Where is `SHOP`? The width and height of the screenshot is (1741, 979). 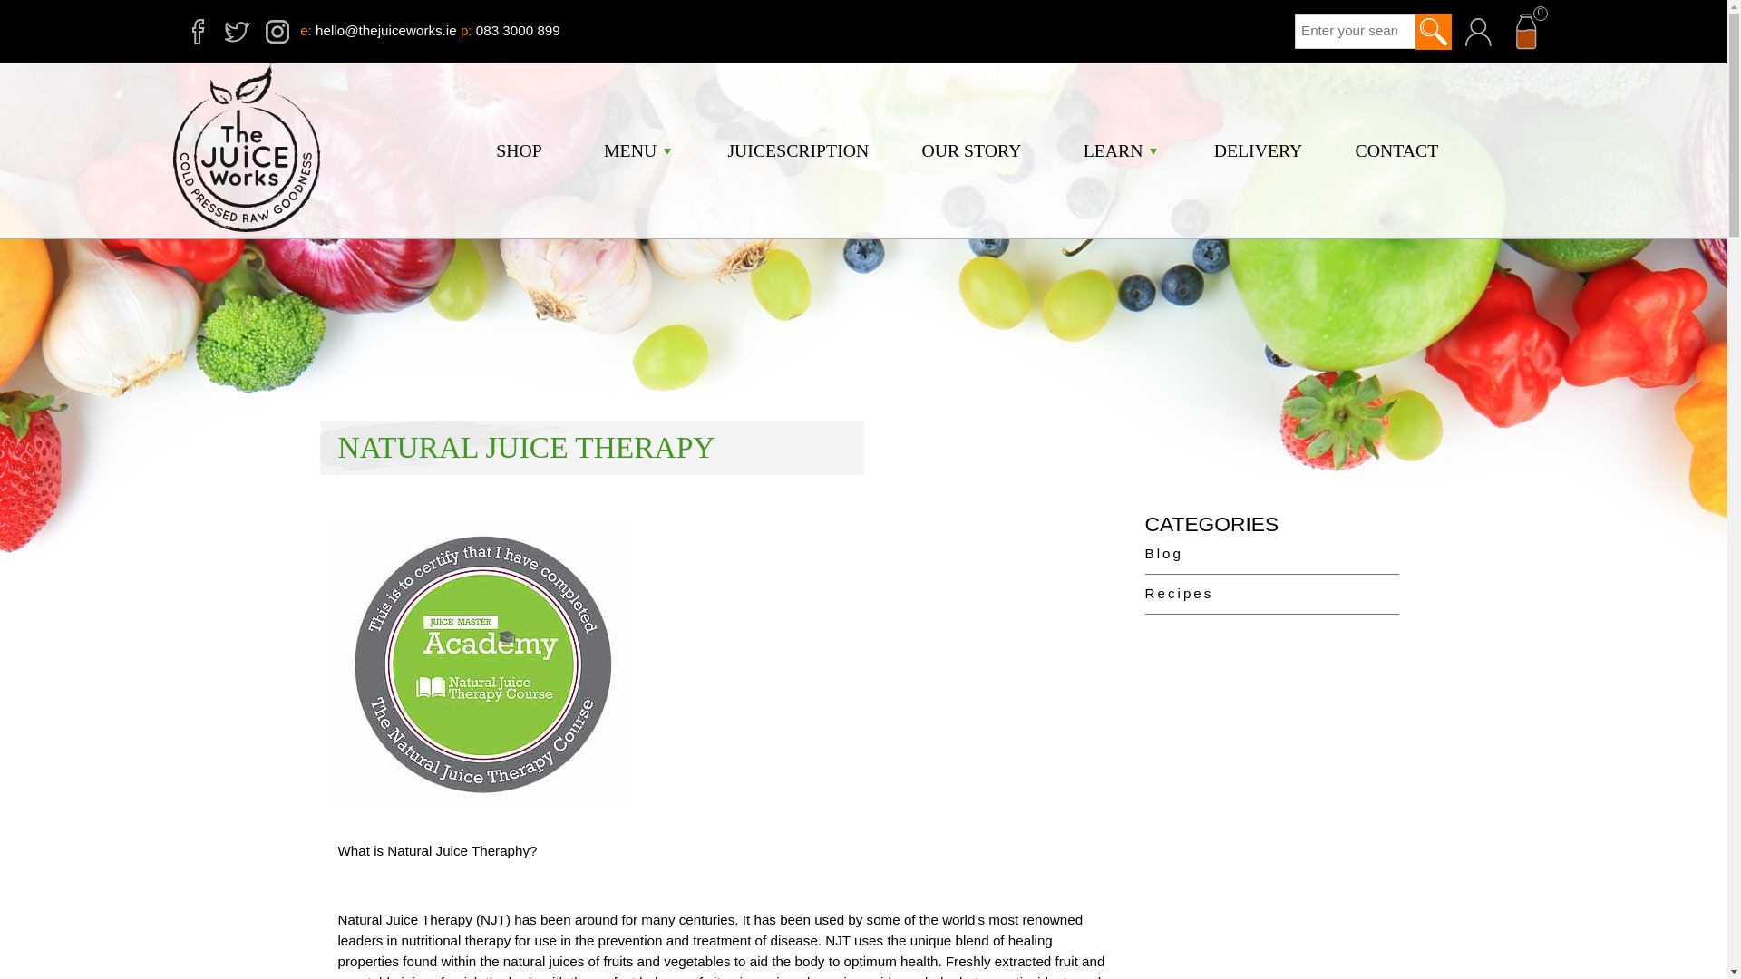
SHOP is located at coordinates (519, 150).